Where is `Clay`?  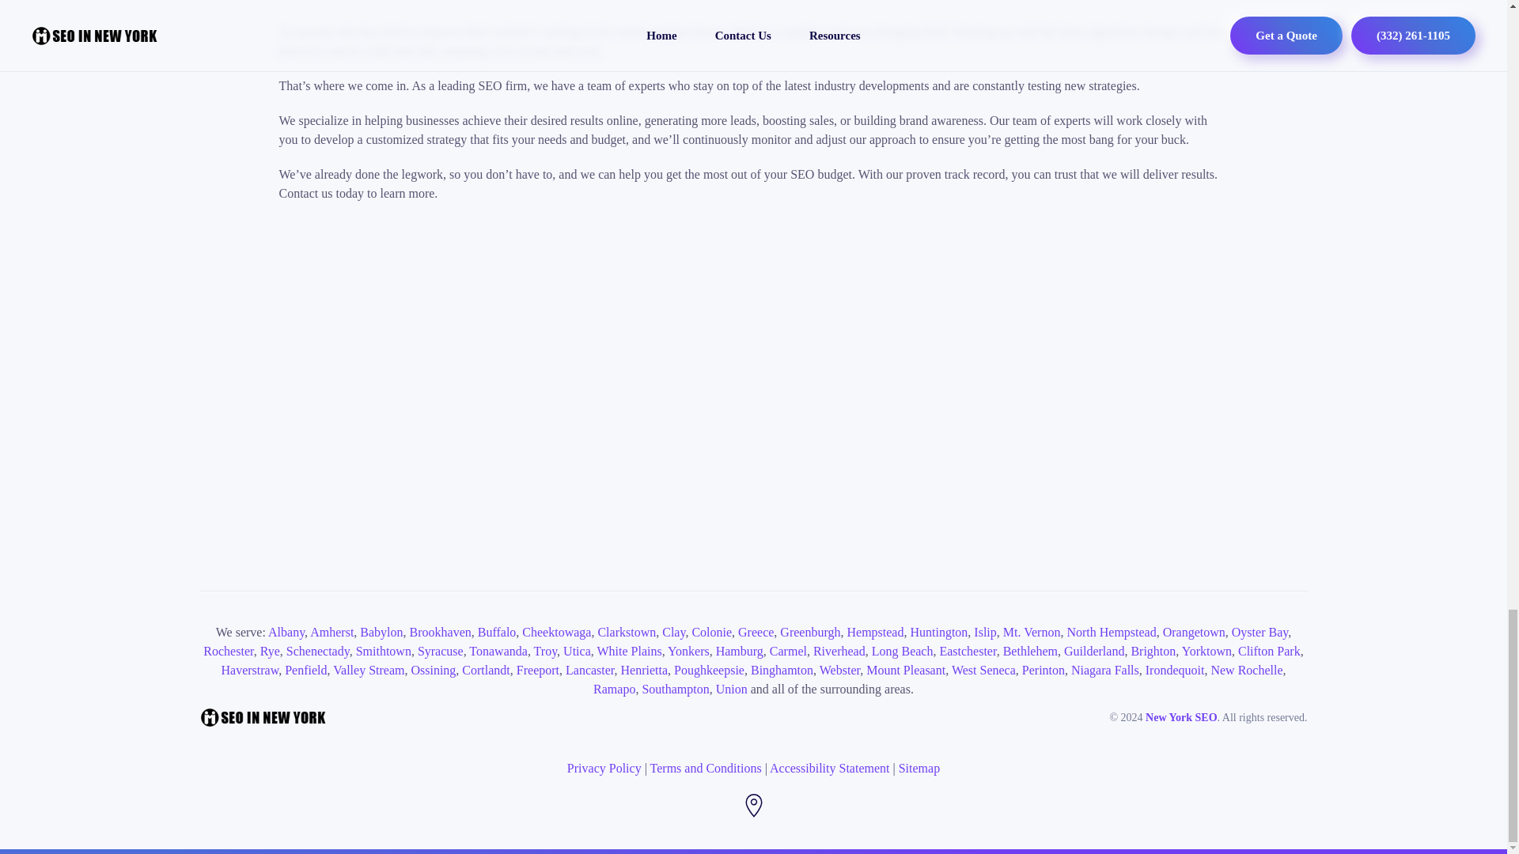
Clay is located at coordinates (673, 631).